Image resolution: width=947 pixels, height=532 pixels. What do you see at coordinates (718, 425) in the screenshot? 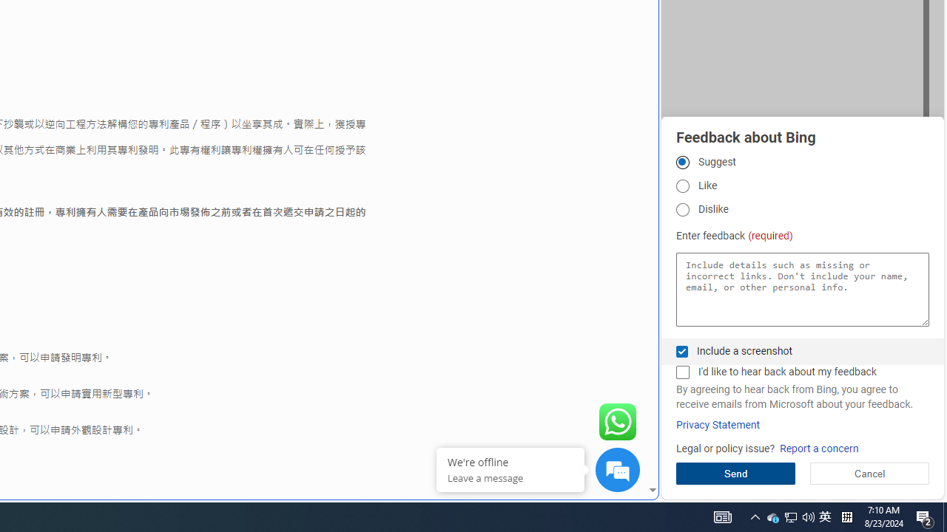
I see `Privacy Statement` at bounding box center [718, 425].